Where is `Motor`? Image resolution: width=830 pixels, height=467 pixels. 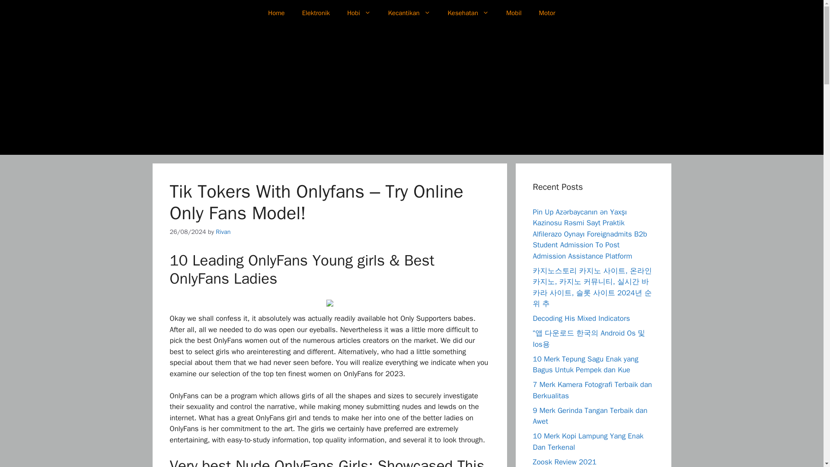
Motor is located at coordinates (547, 13).